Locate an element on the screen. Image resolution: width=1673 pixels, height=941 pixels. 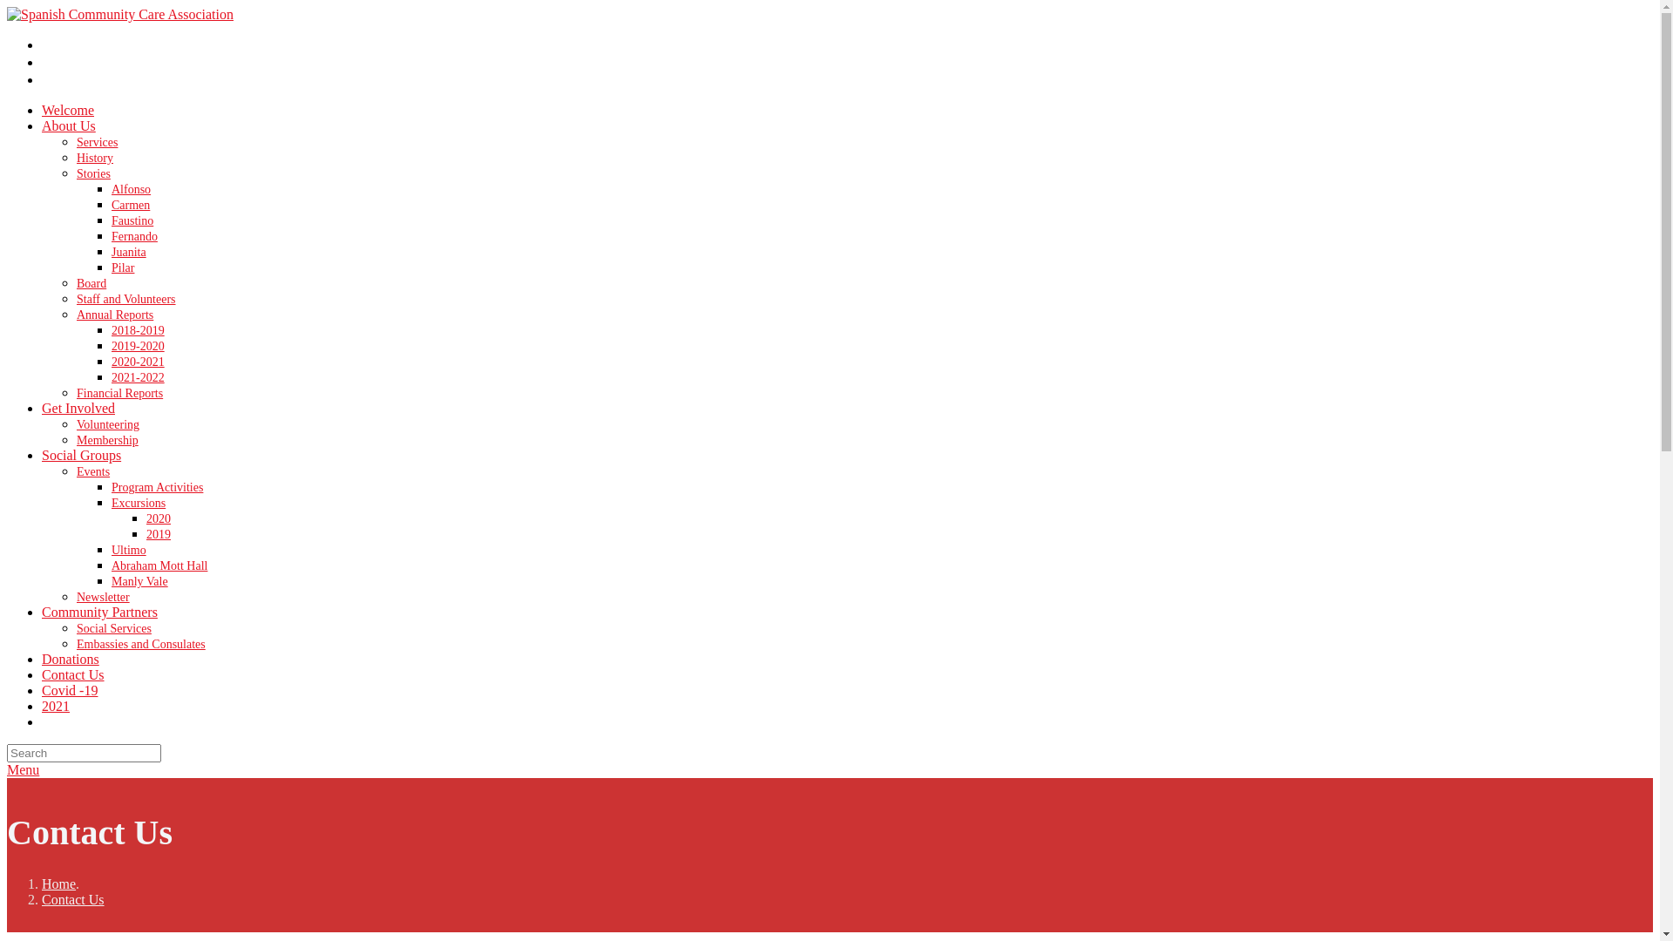
Excursions is located at coordinates (139, 504).